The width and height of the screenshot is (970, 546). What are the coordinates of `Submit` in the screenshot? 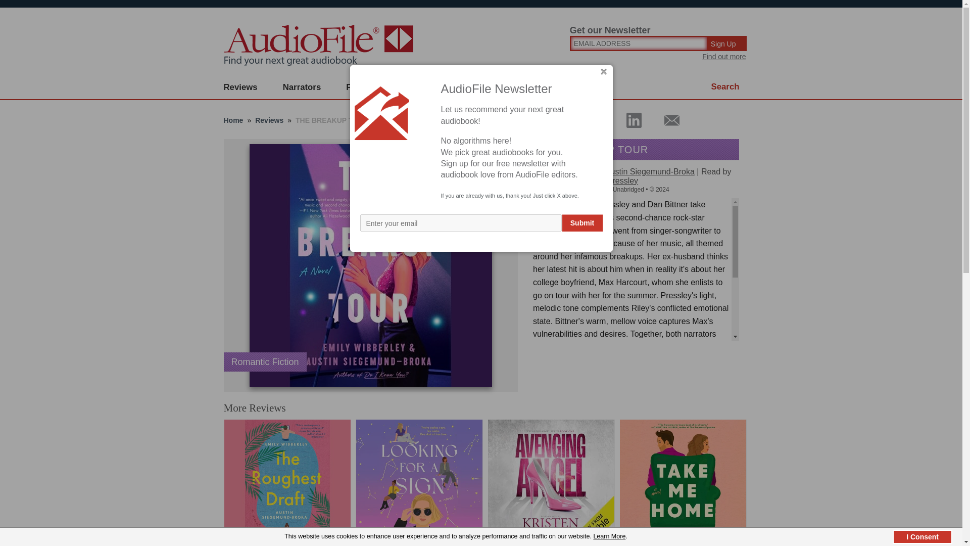 It's located at (582, 222).